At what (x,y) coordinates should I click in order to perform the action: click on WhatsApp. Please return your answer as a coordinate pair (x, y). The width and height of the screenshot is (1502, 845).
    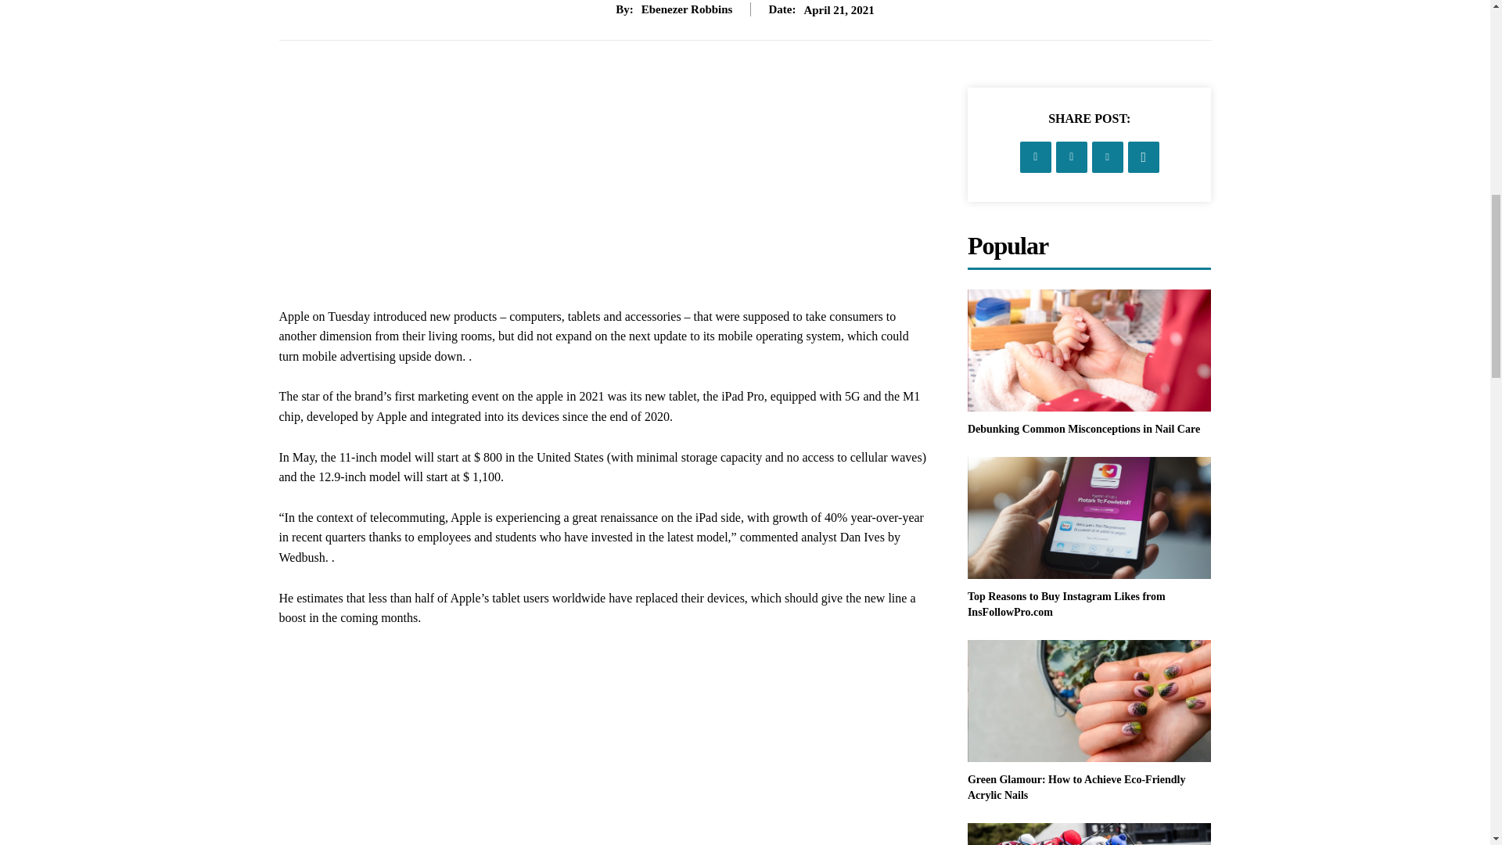
    Looking at the image, I should click on (1144, 157).